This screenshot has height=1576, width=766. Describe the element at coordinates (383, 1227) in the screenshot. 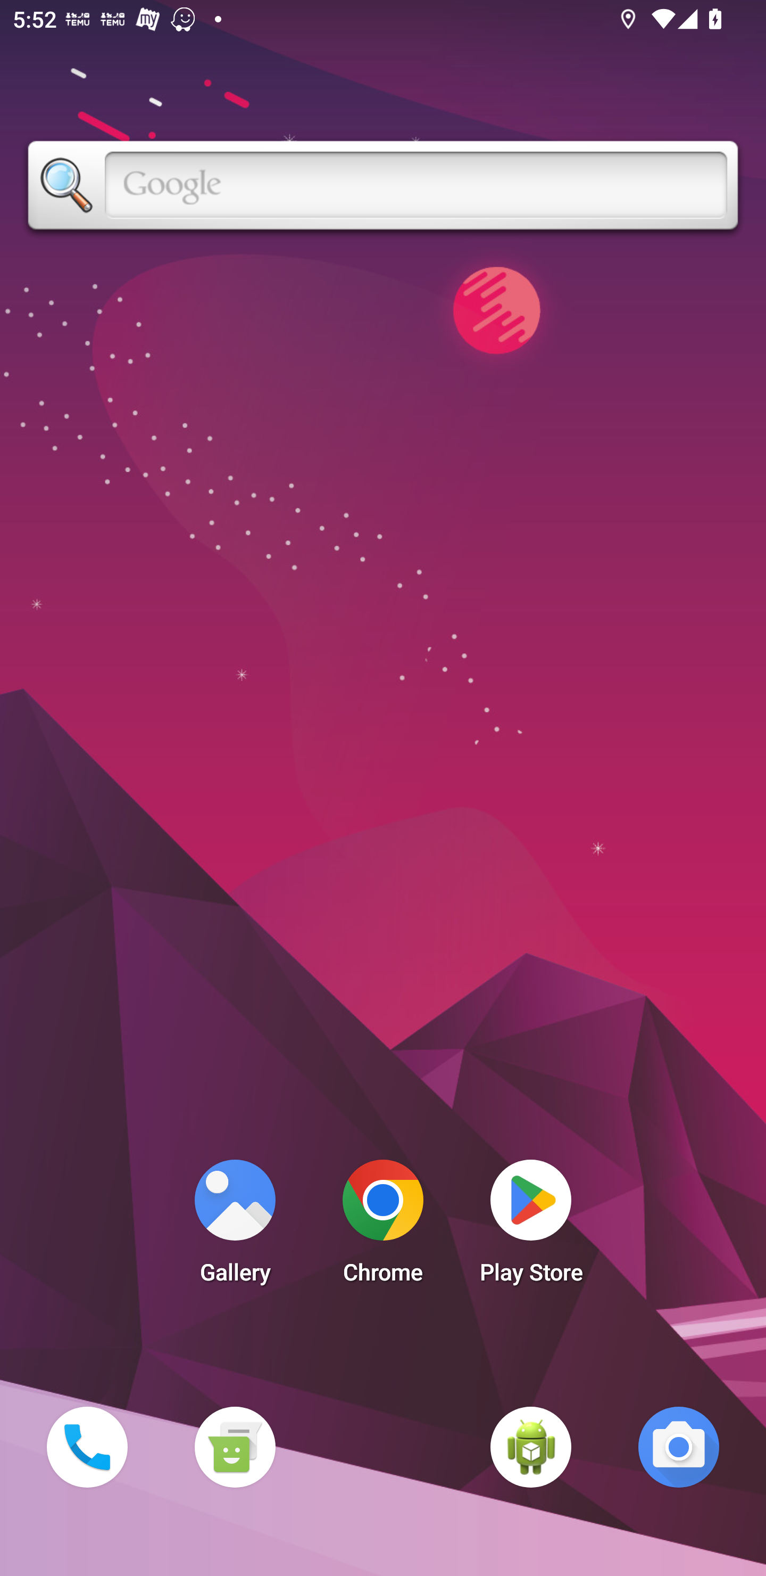

I see `Chrome` at that location.